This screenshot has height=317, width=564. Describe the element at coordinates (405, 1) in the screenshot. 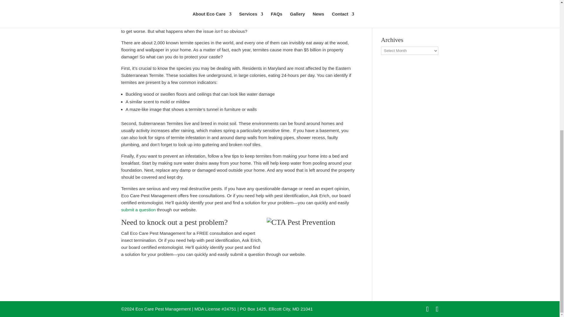

I see `Preparing Your Home for Winter Pests` at that location.